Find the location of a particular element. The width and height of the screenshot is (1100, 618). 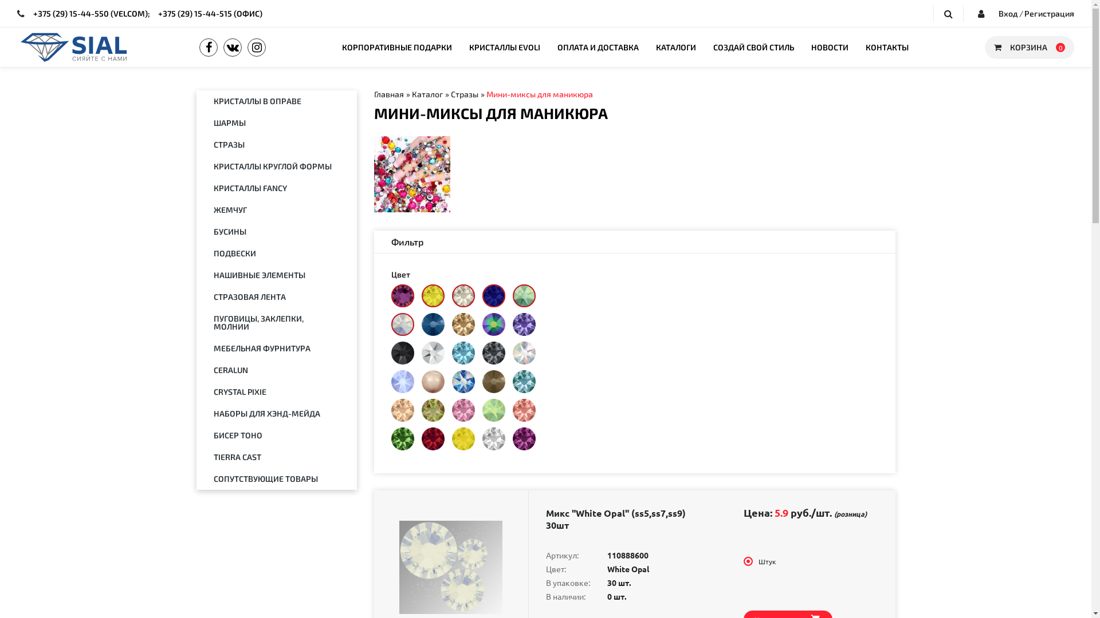

Golden Shadow is located at coordinates (463, 324).